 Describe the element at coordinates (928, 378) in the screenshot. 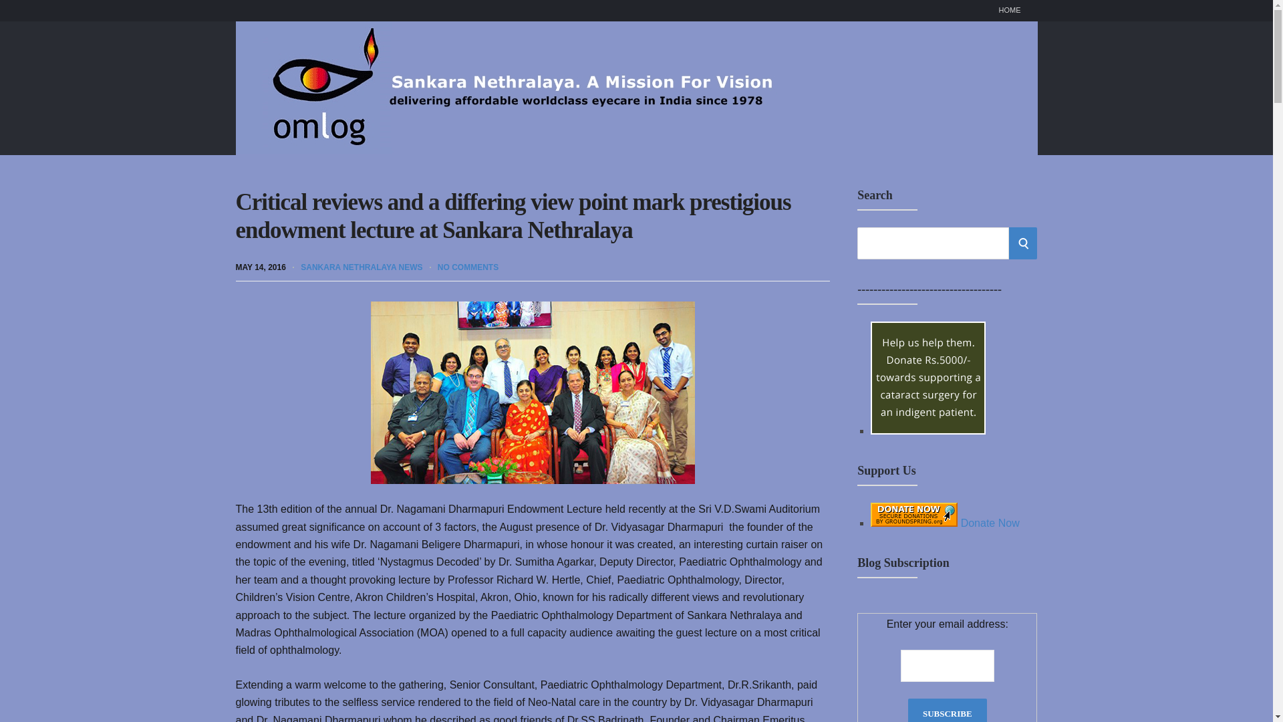

I see `Donate Now` at that location.